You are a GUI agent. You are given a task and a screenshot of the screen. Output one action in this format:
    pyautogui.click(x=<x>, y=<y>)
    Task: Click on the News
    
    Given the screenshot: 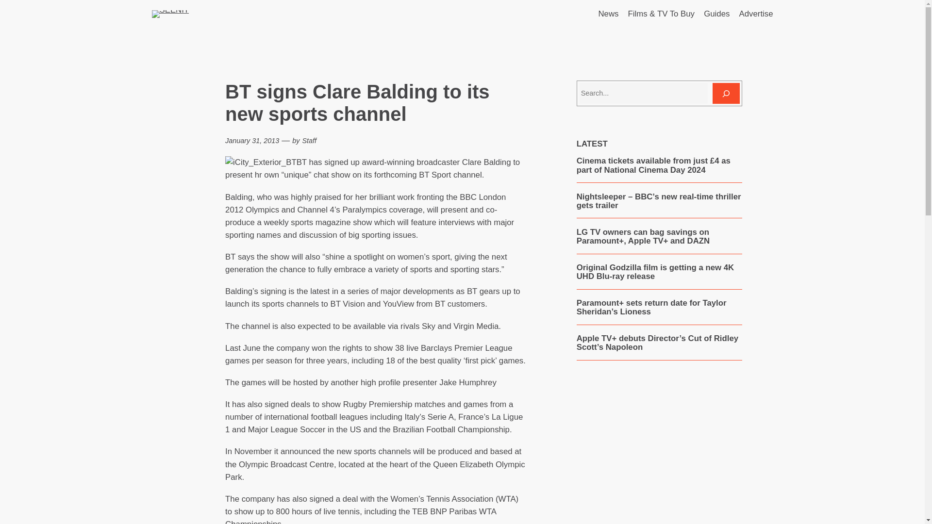 What is the action you would take?
    pyautogui.click(x=608, y=14)
    